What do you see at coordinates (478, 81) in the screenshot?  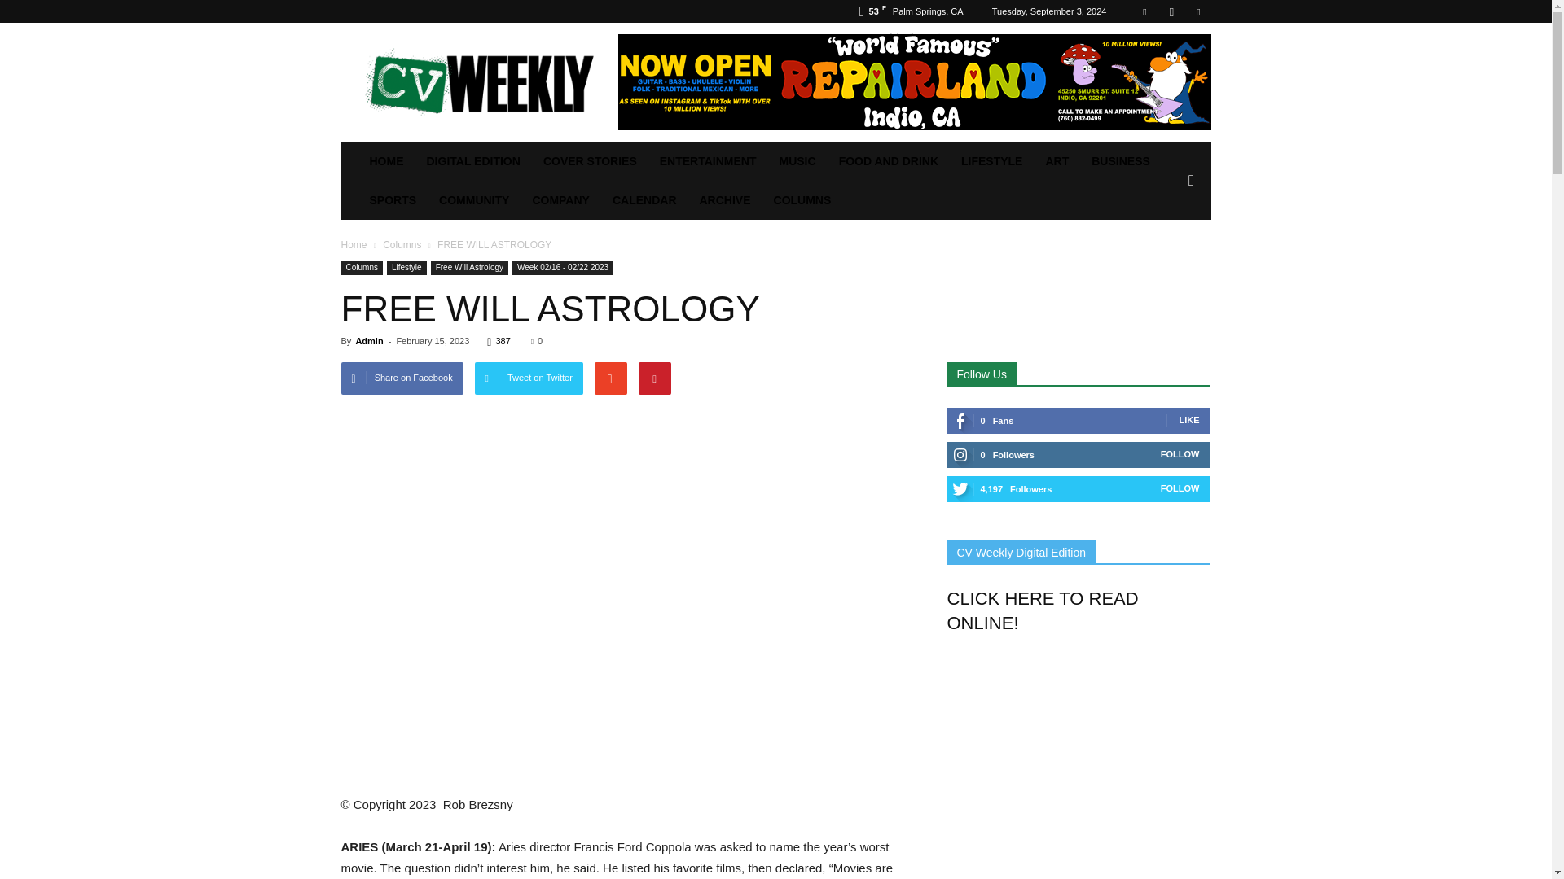 I see `The Premiere Coachella Valley Newspaper` at bounding box center [478, 81].